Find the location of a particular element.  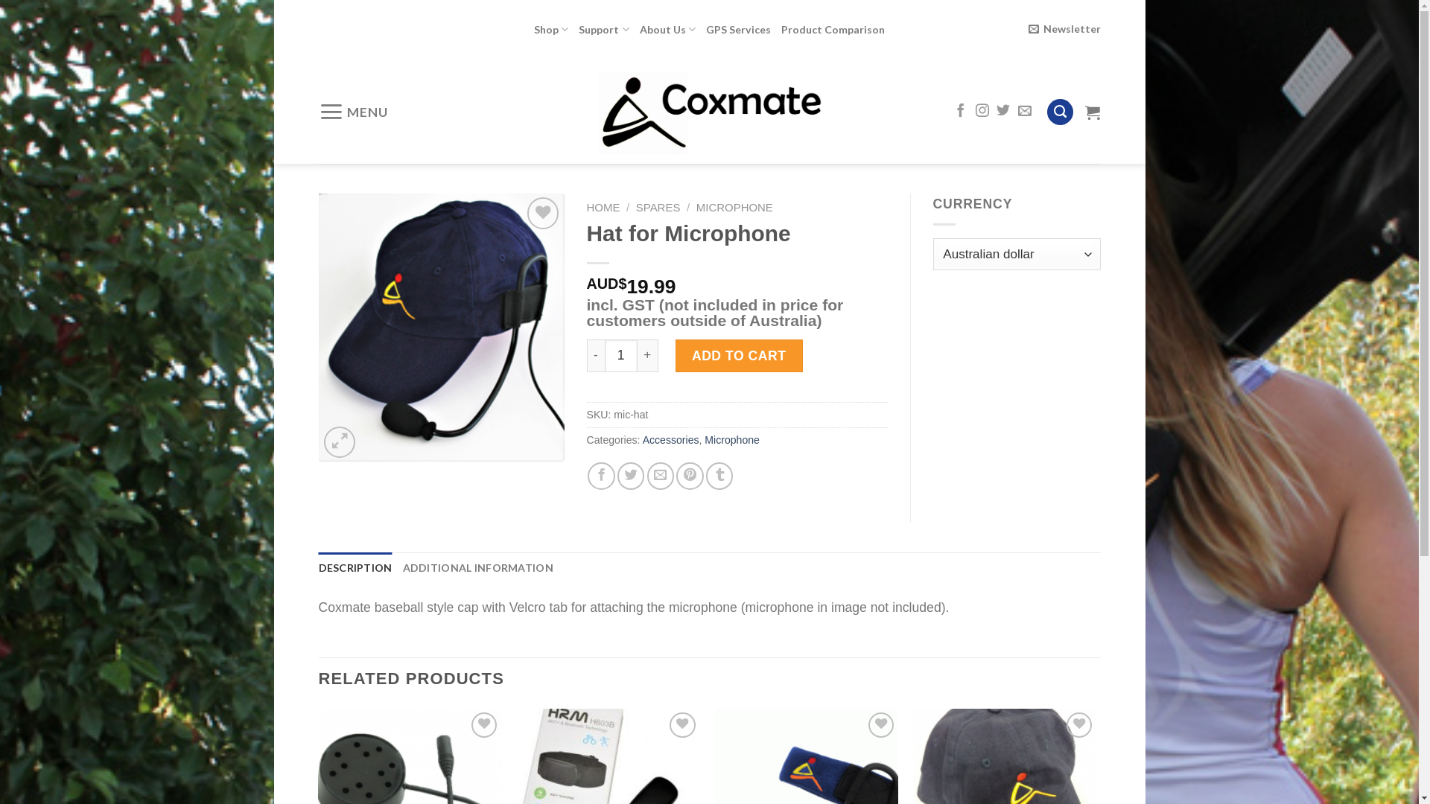

mic-with-hat-edited is located at coordinates (442, 328).